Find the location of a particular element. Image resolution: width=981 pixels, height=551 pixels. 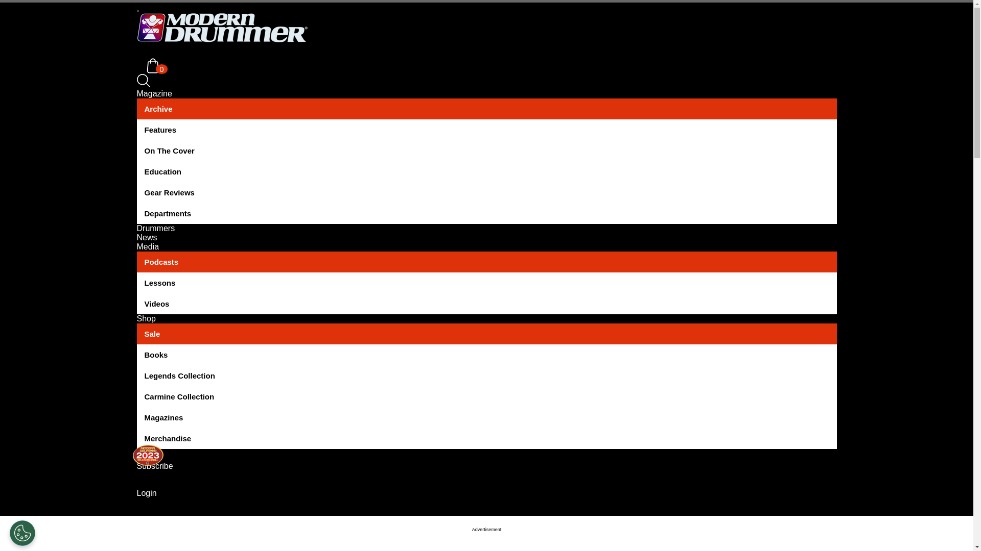

Podcasts is located at coordinates (486, 261).